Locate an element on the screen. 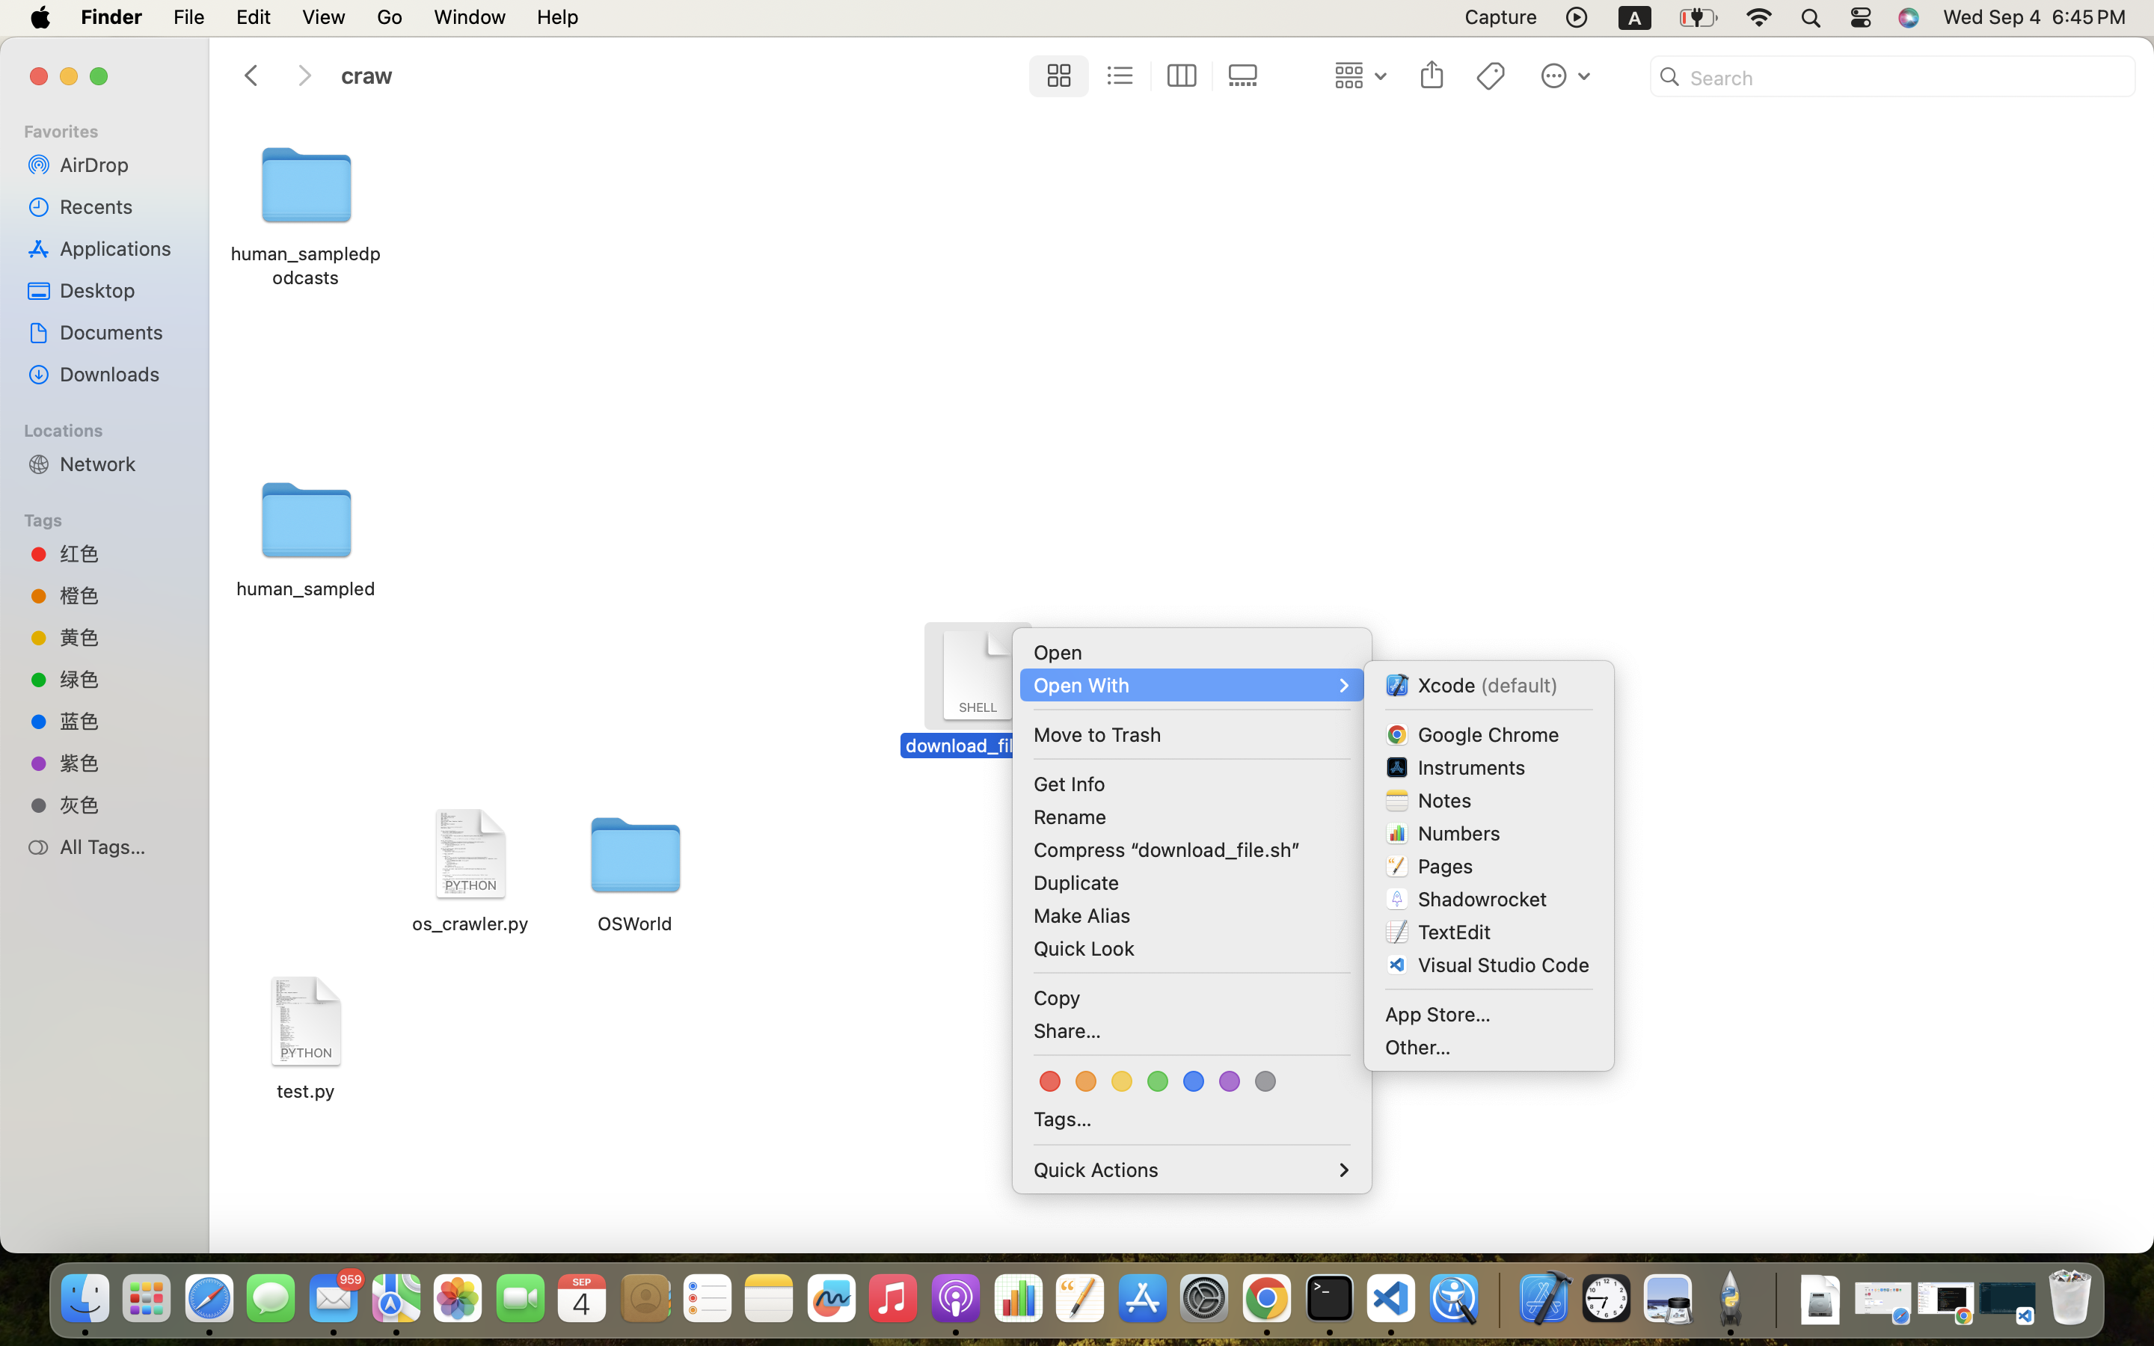 Image resolution: width=2154 pixels, height=1346 pixels. Documents is located at coordinates (120, 332).